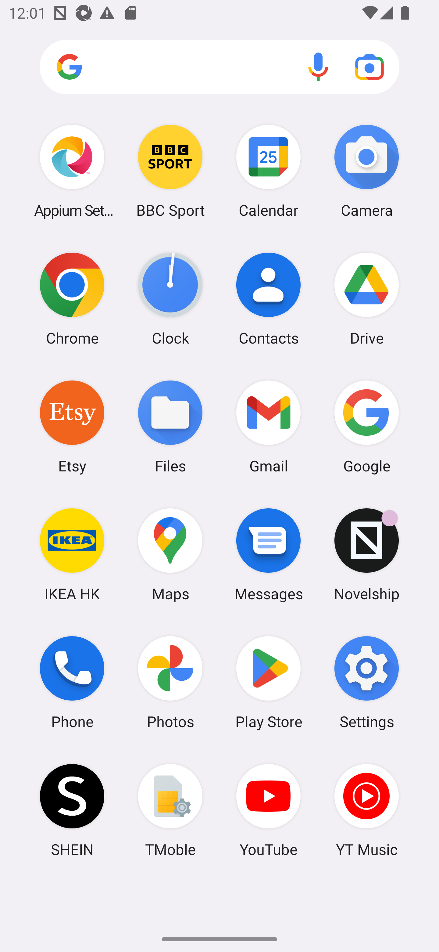 The width and height of the screenshot is (439, 952). I want to click on Files, so click(170, 426).